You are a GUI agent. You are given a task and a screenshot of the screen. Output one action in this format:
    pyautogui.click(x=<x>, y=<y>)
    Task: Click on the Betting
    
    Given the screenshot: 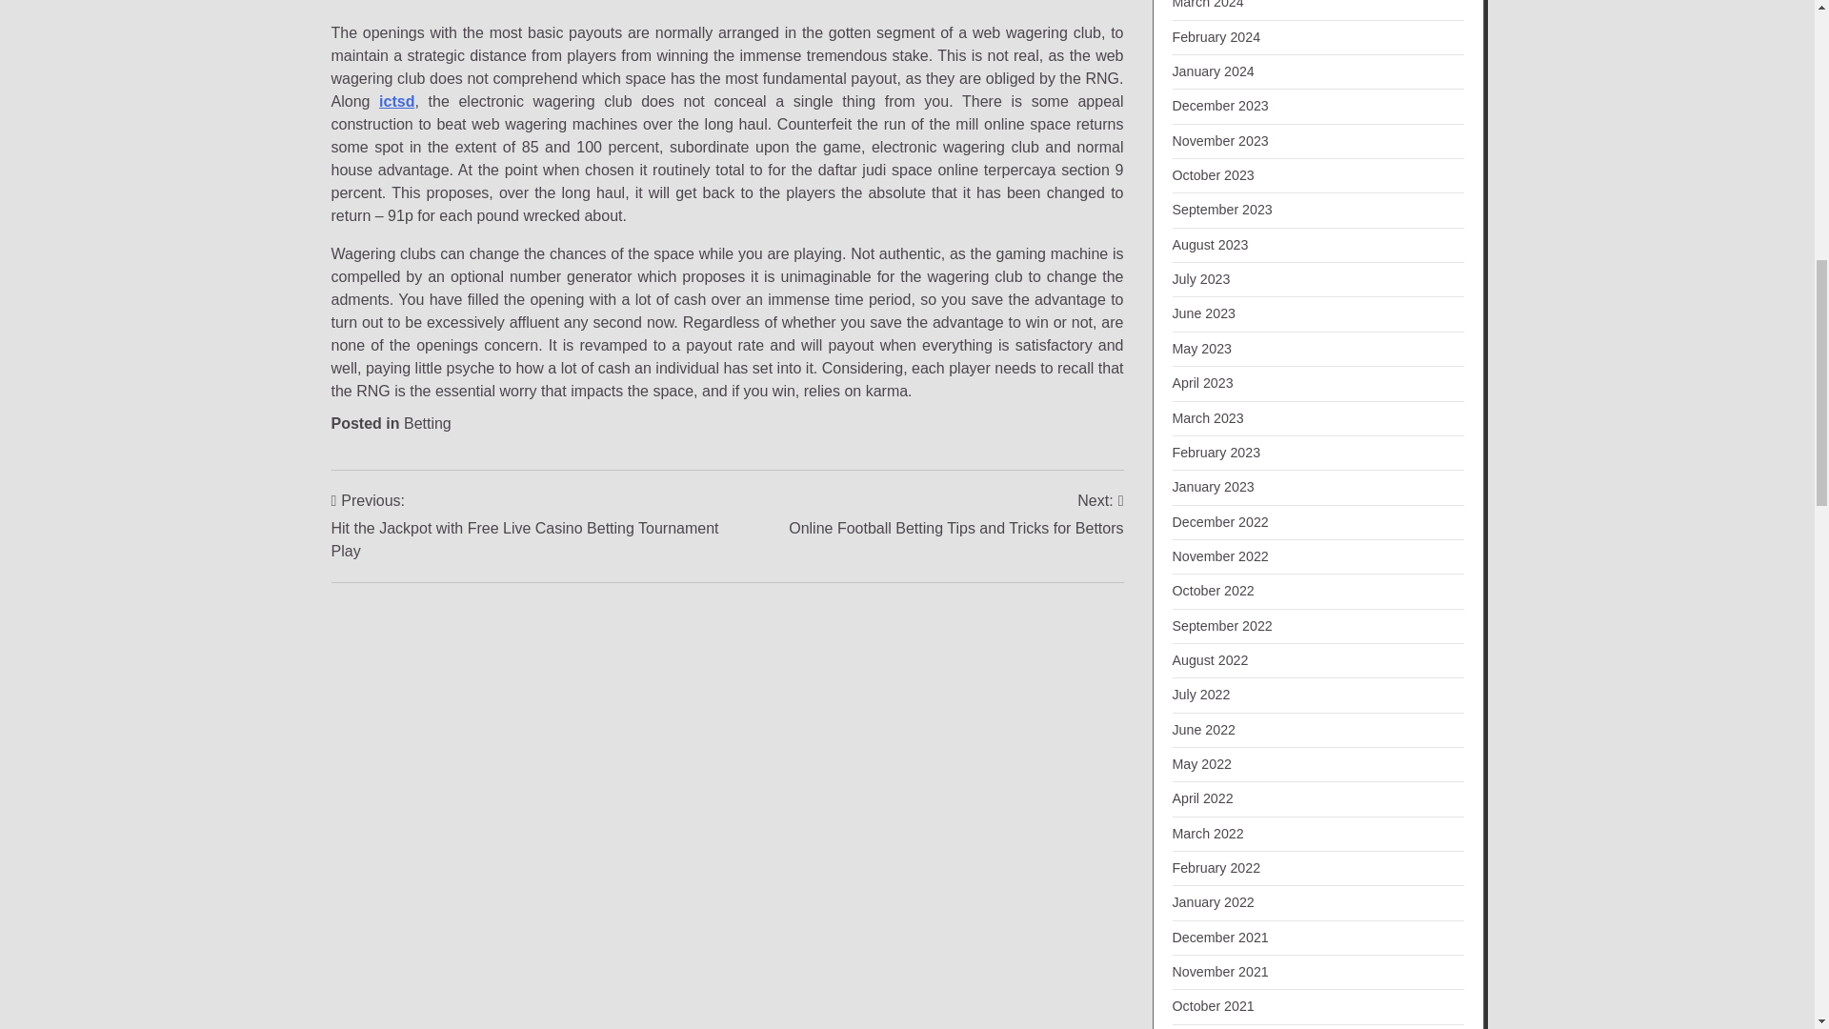 What is the action you would take?
    pyautogui.click(x=428, y=423)
    